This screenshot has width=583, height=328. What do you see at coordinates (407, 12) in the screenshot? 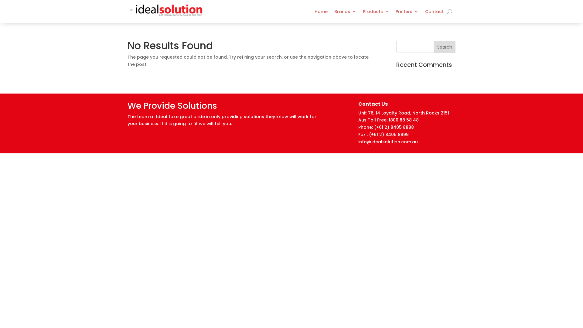
I see `Printers` at bounding box center [407, 12].